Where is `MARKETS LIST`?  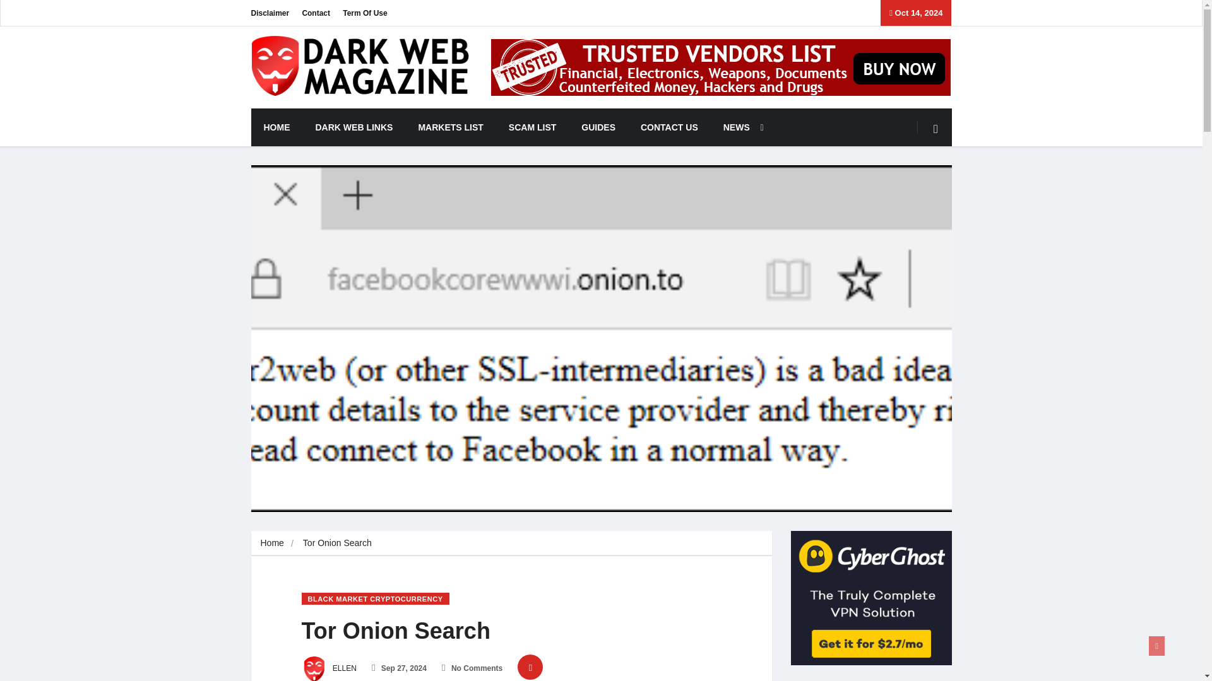
MARKETS LIST is located at coordinates (450, 127).